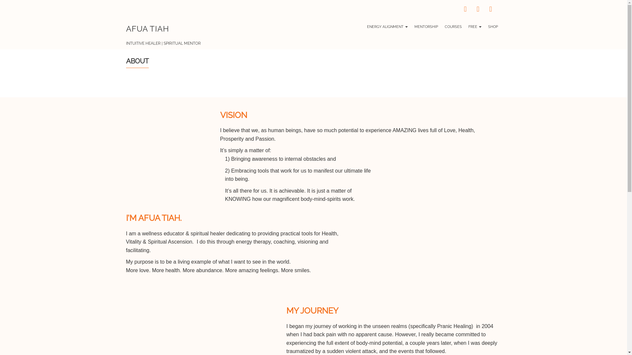  I want to click on ENERGY ALIGNMENT, so click(387, 27).